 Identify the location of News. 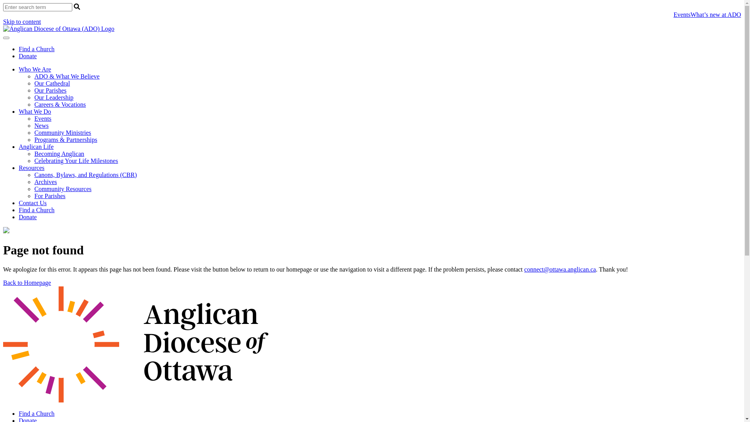
(41, 126).